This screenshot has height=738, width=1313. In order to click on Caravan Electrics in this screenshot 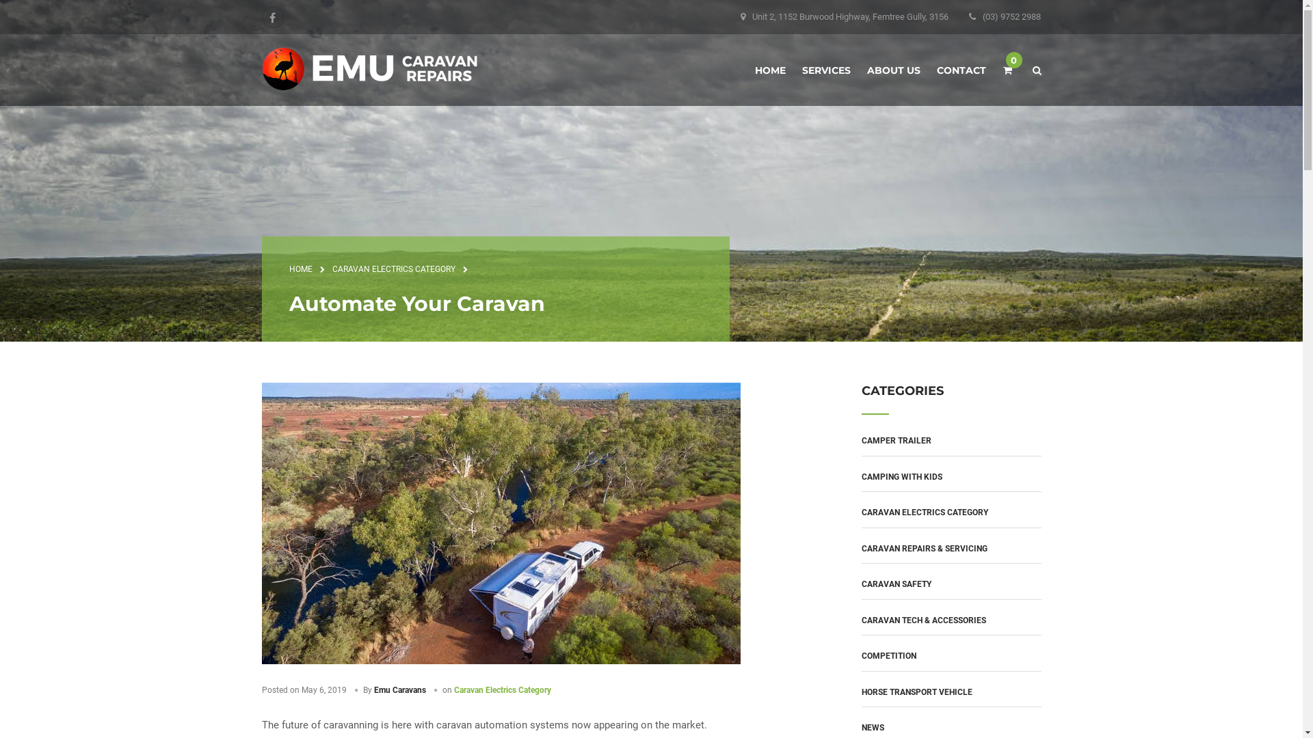, I will do `click(561, 594)`.